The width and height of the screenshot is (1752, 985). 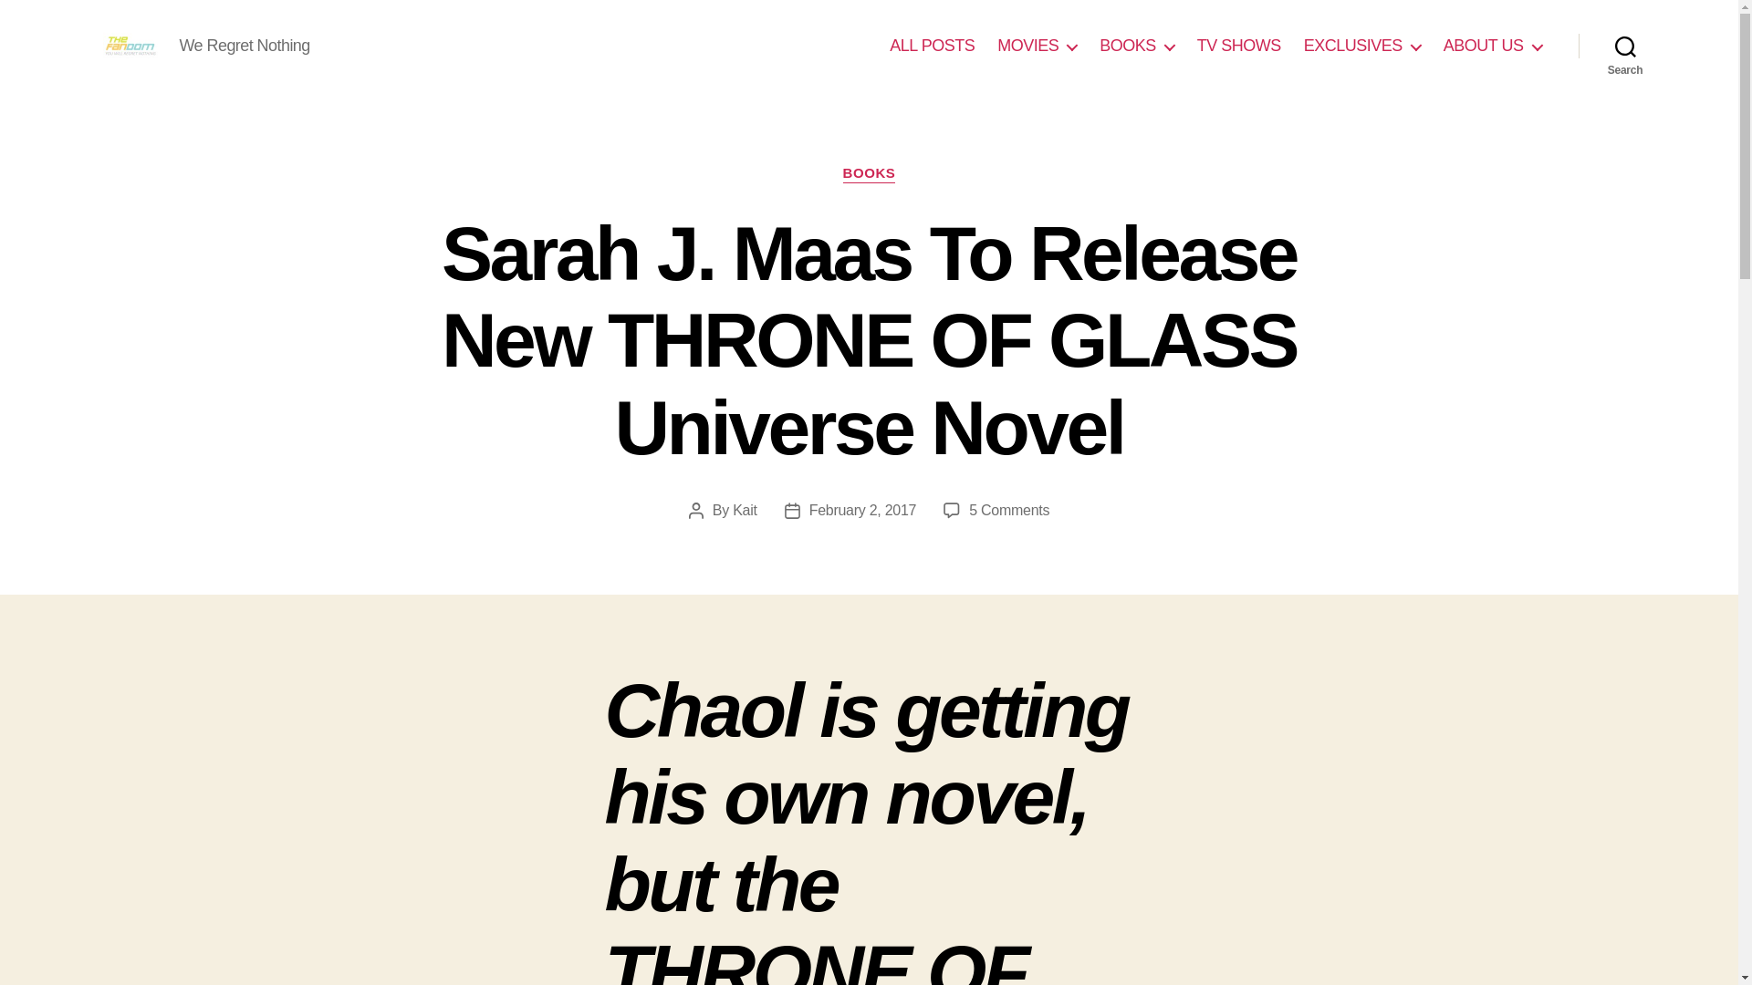 I want to click on ABOUT US, so click(x=1493, y=46).